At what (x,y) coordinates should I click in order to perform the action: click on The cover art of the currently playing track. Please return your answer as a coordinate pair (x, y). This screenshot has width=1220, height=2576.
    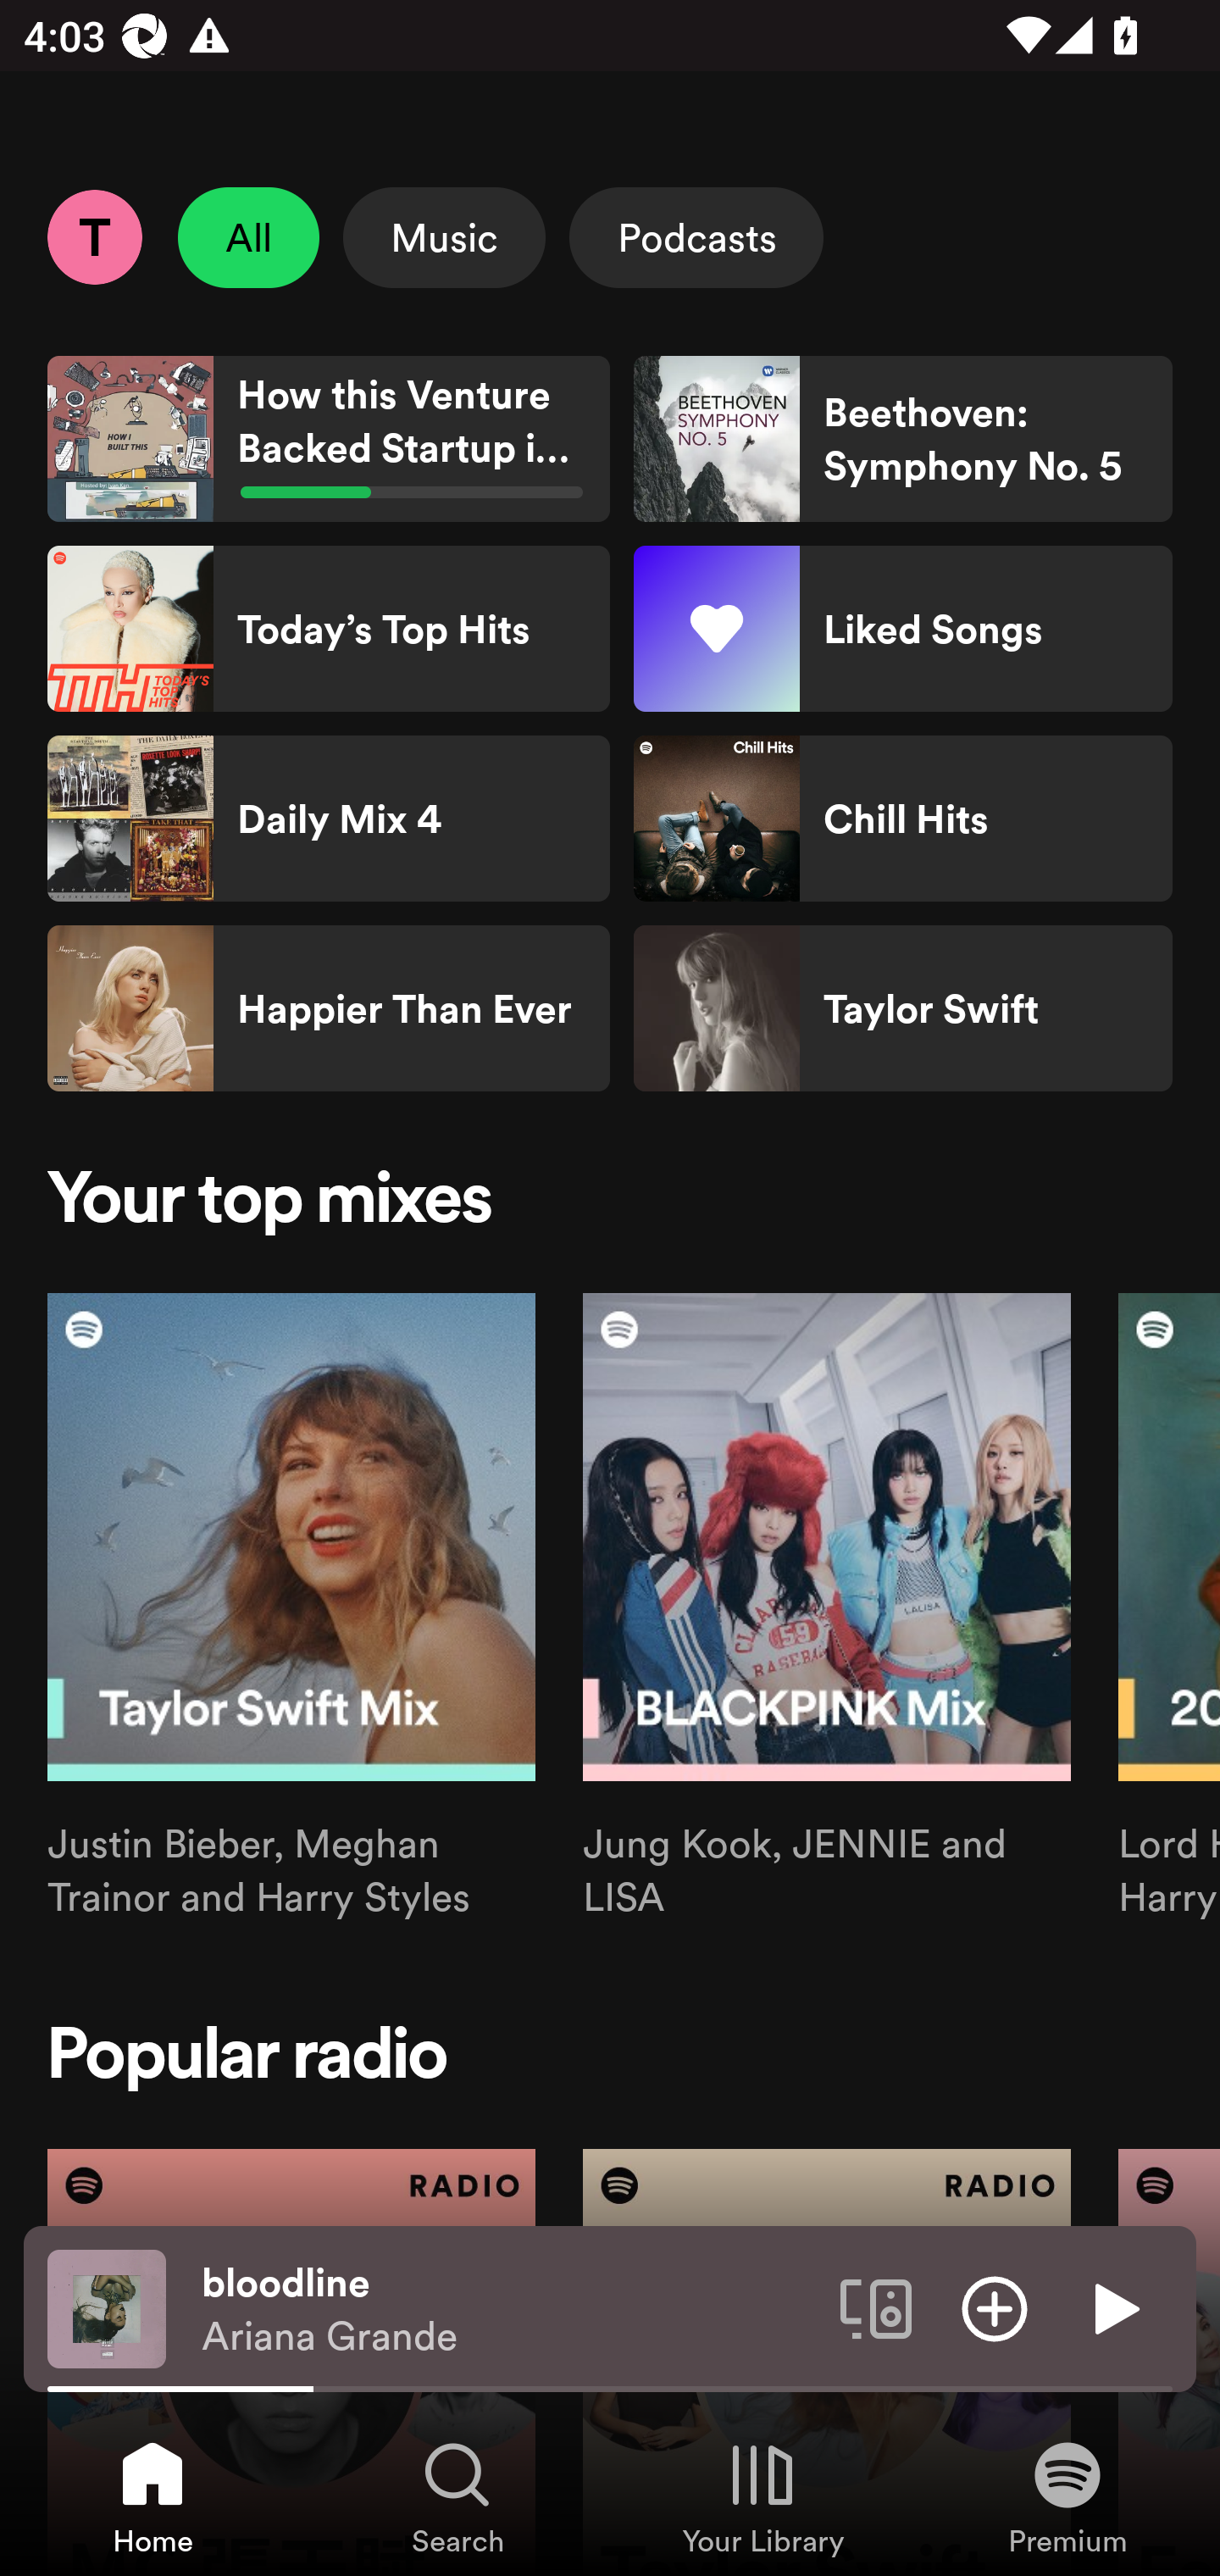
    Looking at the image, I should click on (107, 2307).